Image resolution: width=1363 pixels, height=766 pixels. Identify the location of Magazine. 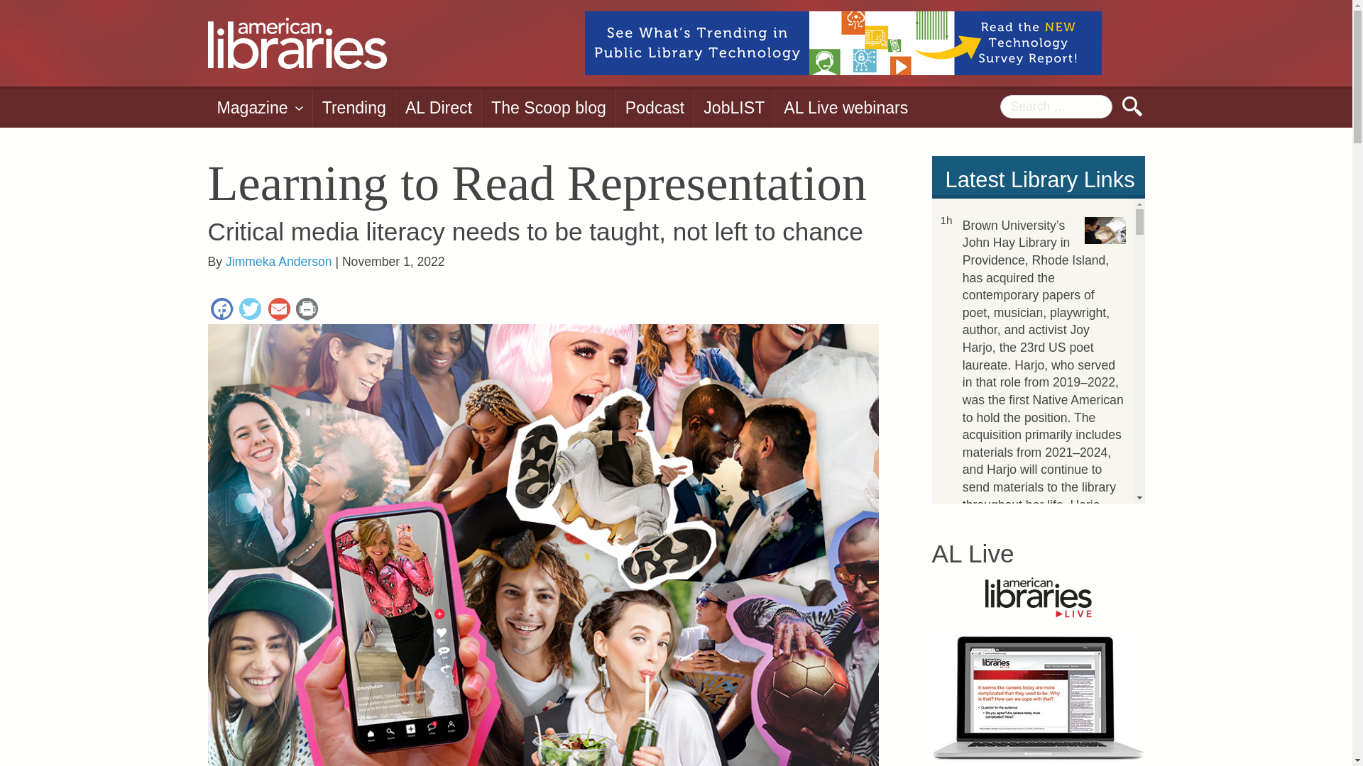
(259, 109).